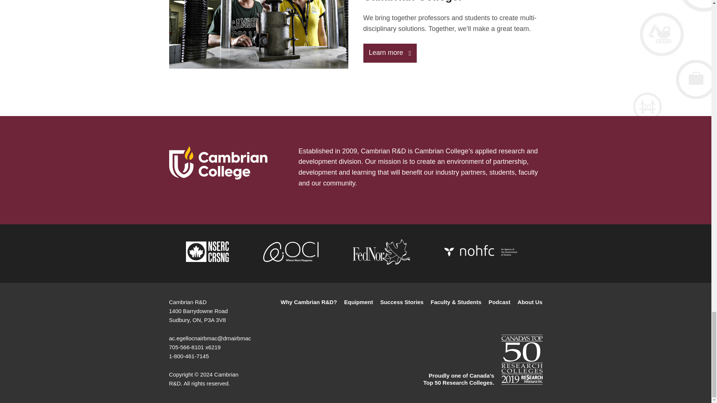 This screenshot has height=403, width=717. What do you see at coordinates (402, 302) in the screenshot?
I see `Success Stories` at bounding box center [402, 302].